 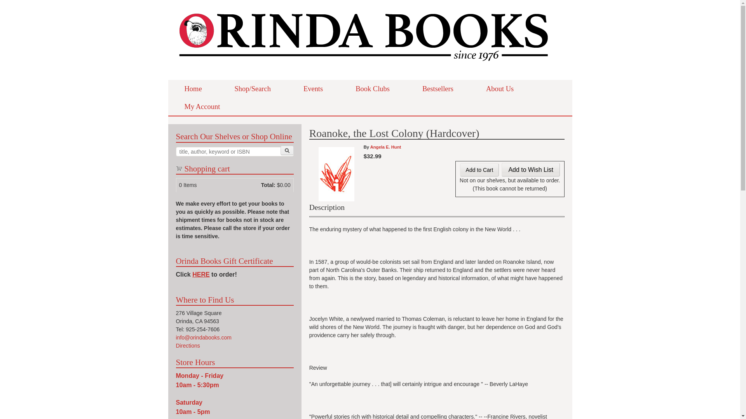 What do you see at coordinates (287, 150) in the screenshot?
I see `Search` at bounding box center [287, 150].